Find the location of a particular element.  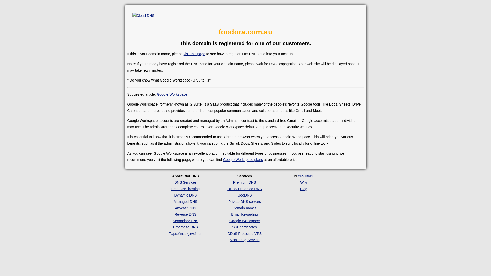

Domain names is located at coordinates (244, 208).